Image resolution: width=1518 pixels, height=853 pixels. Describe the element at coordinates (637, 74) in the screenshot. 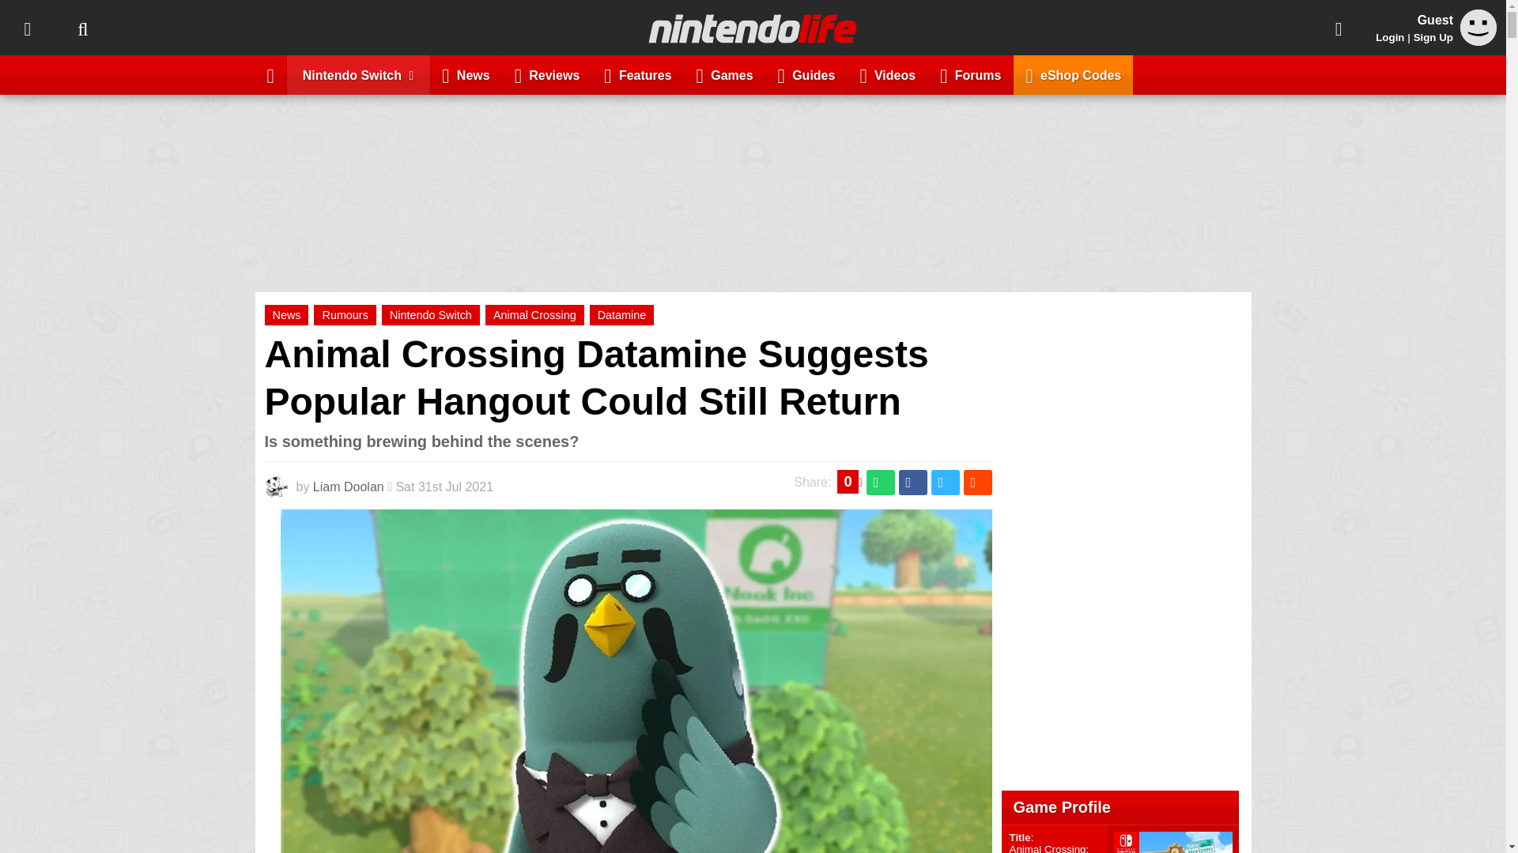

I see `Features` at that location.